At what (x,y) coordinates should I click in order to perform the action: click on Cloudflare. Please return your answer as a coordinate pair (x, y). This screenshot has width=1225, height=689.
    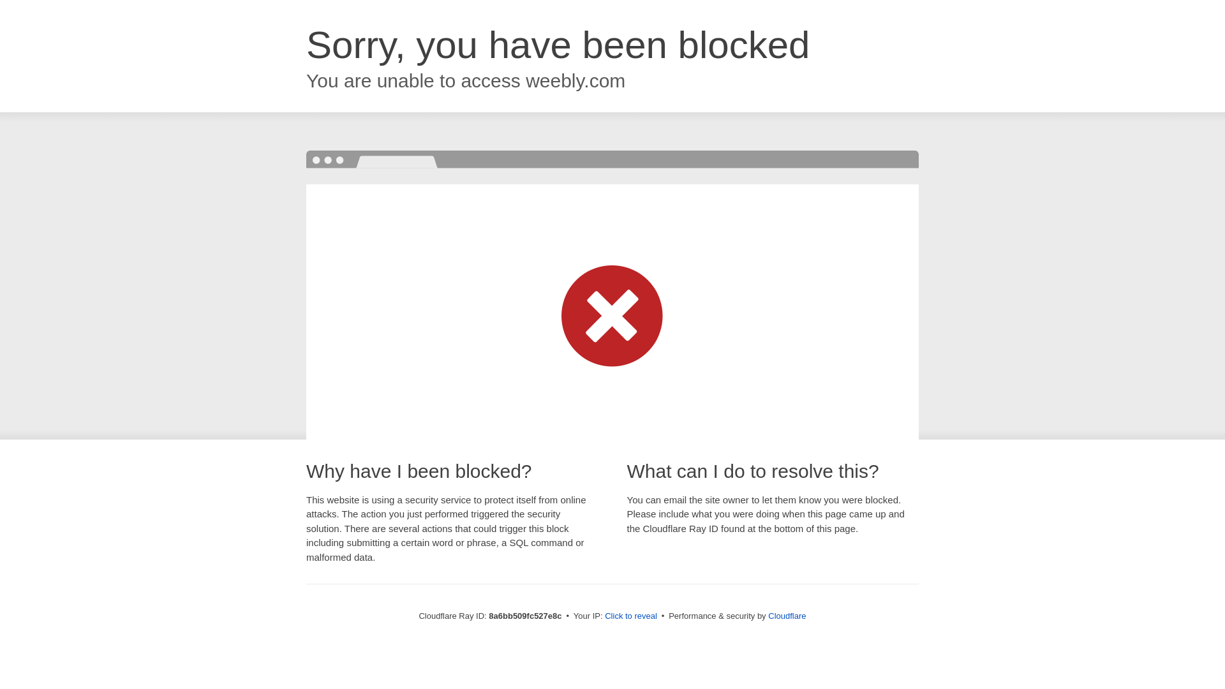
    Looking at the image, I should click on (787, 616).